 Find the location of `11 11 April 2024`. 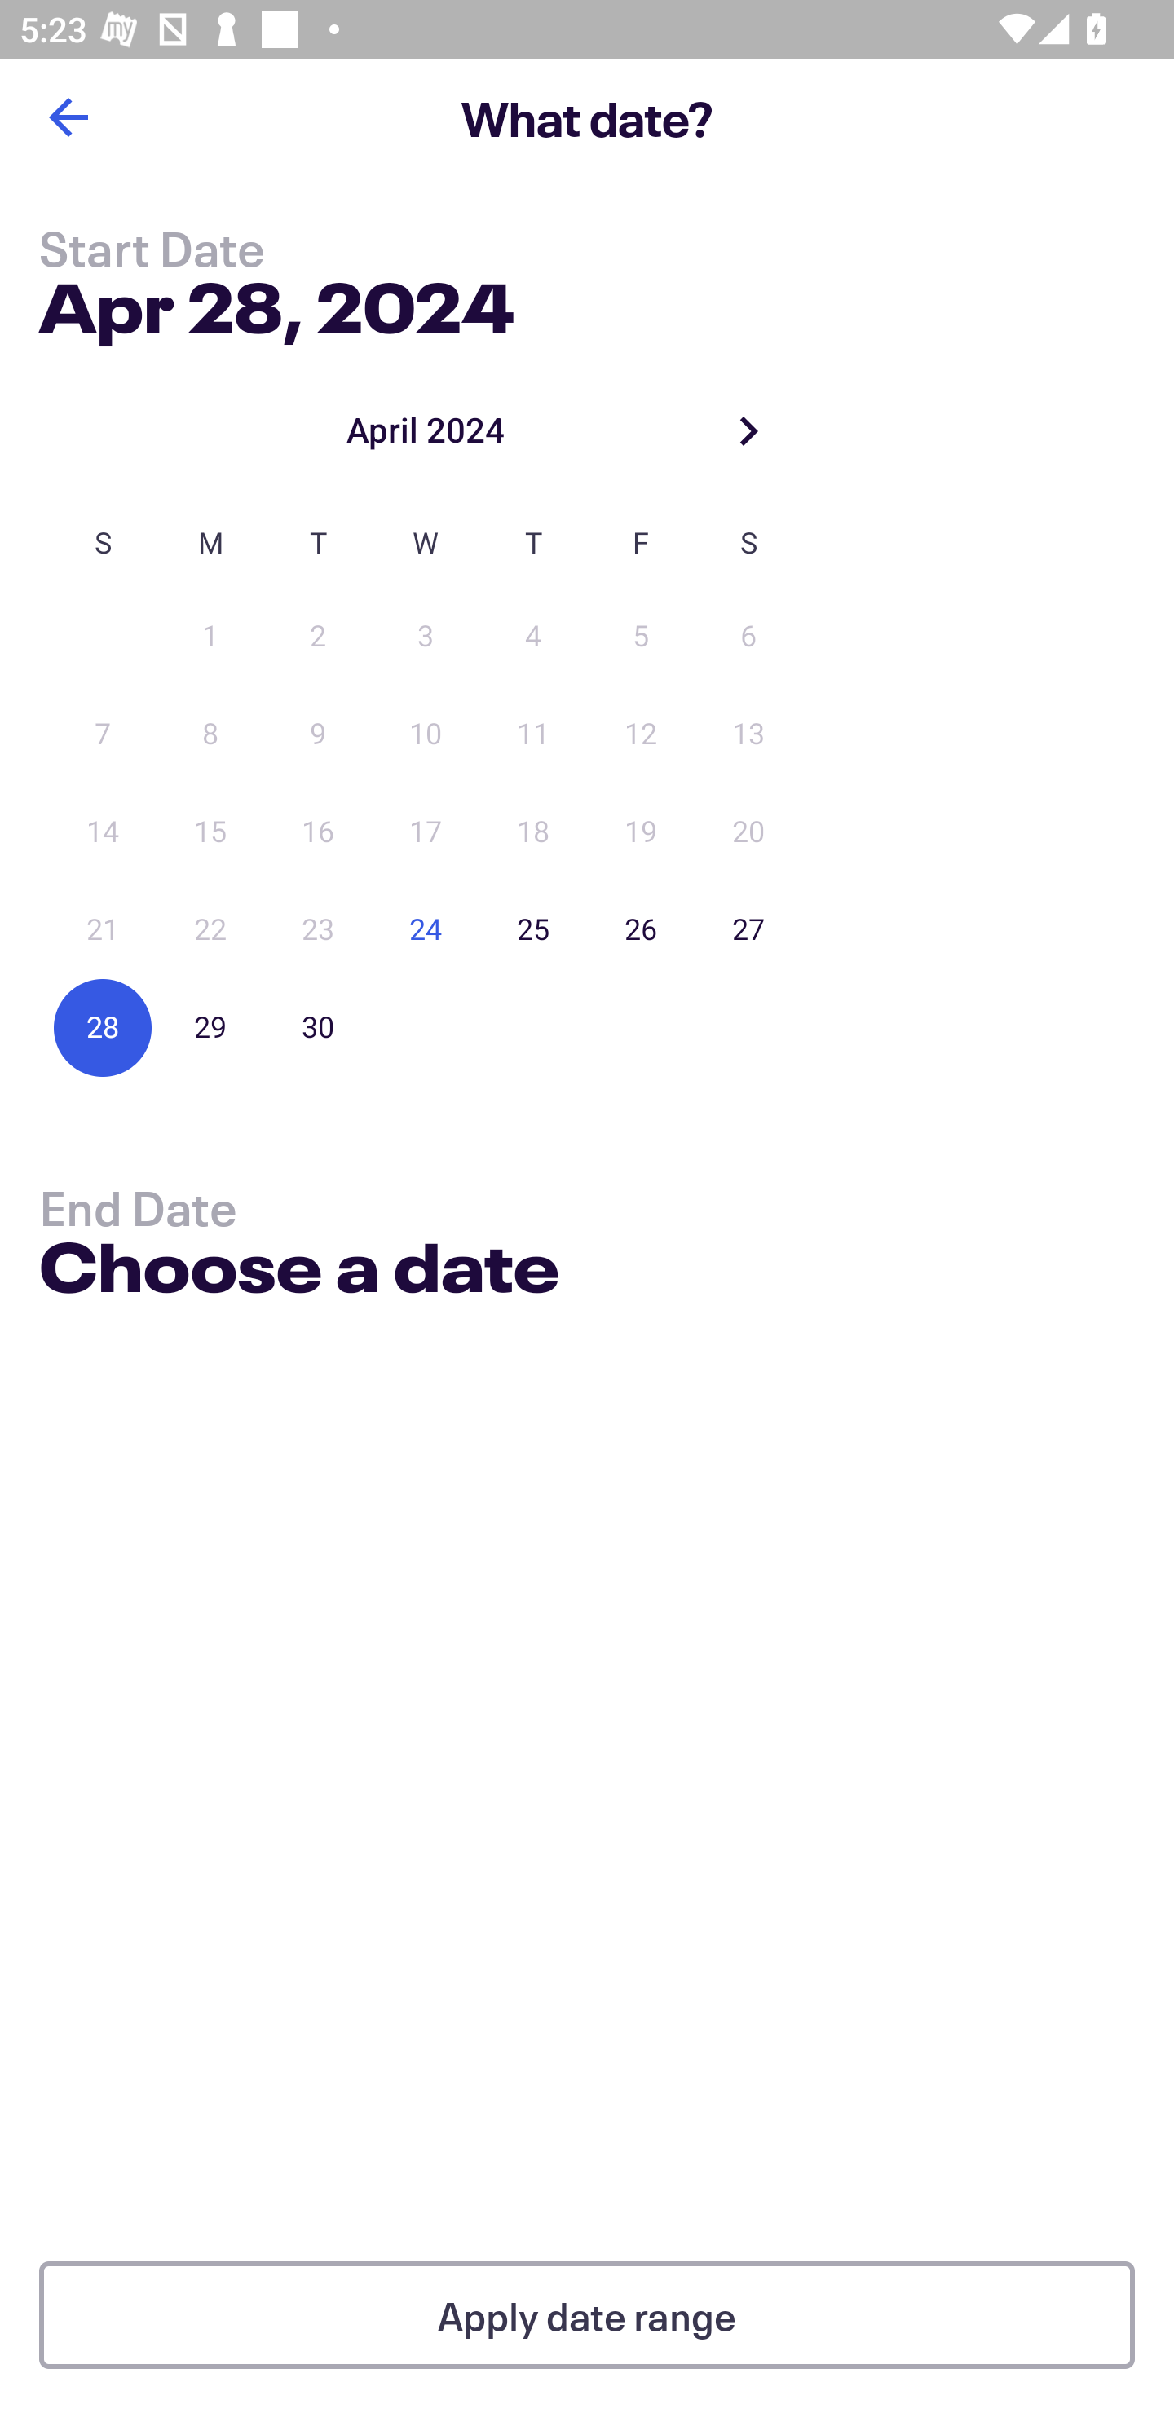

11 11 April 2024 is located at coordinates (533, 734).